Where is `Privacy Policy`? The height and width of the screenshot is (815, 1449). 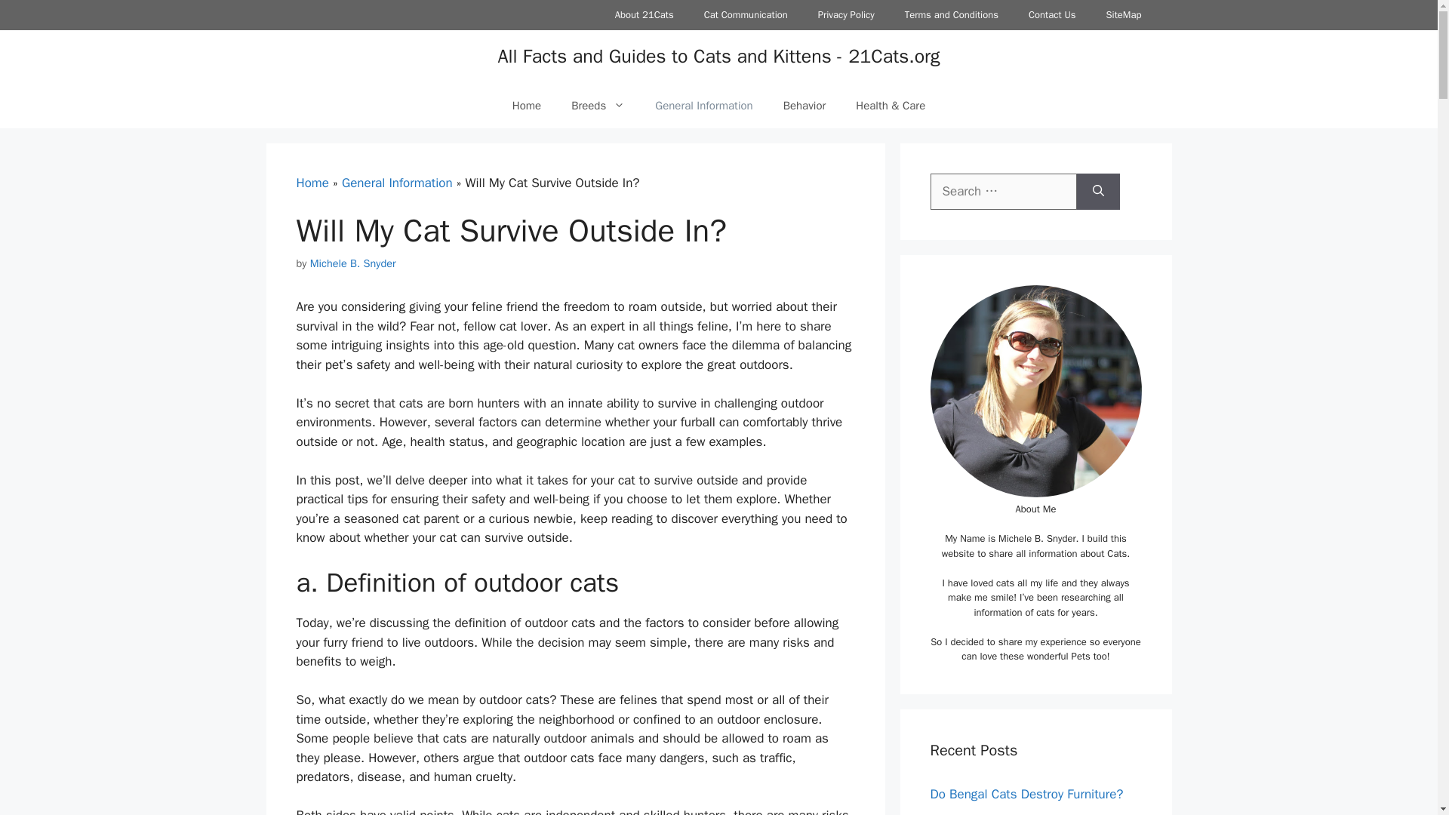 Privacy Policy is located at coordinates (845, 15).